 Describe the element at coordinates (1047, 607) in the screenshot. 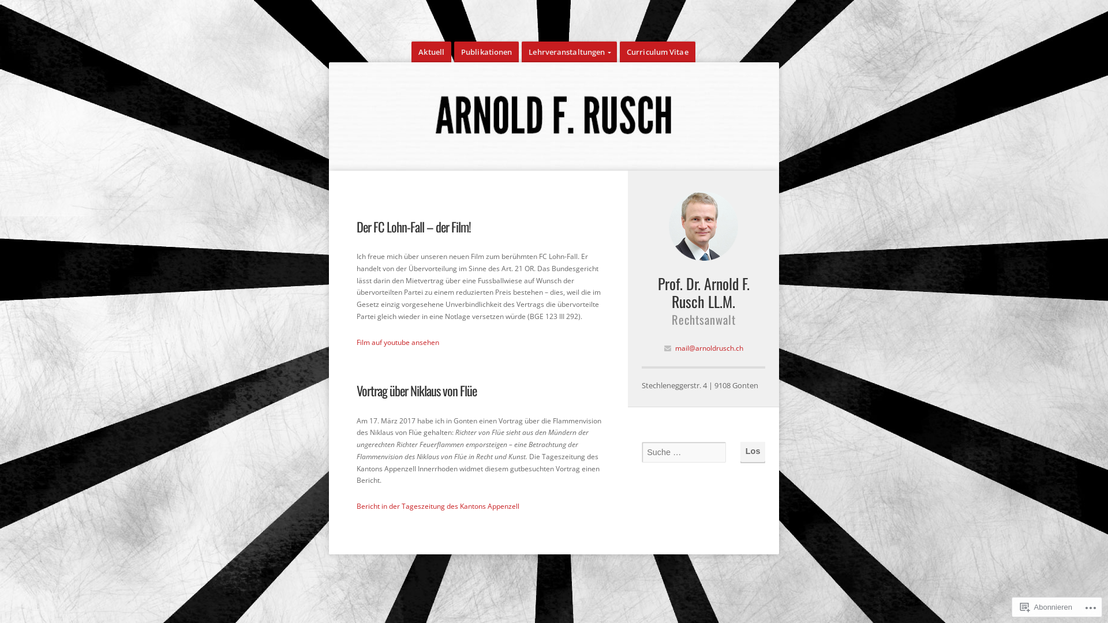

I see `Abonnieren` at that location.